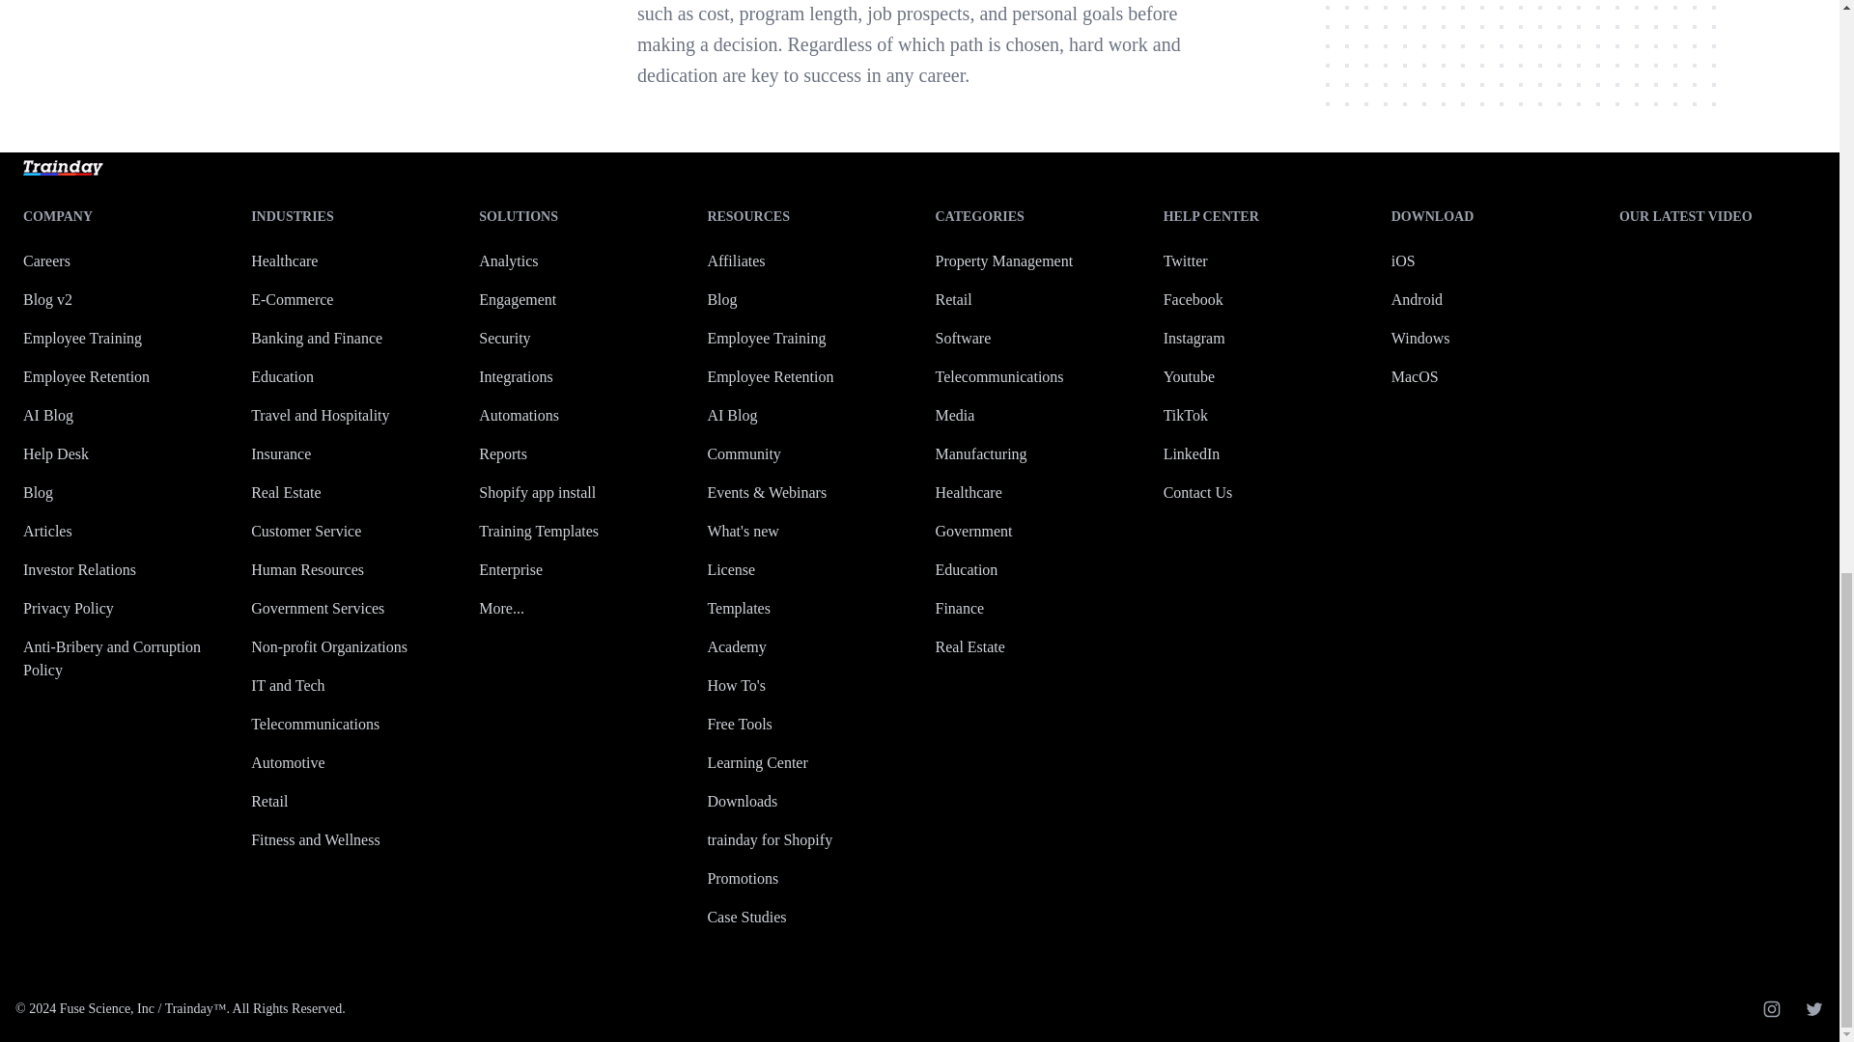 Image resolution: width=1854 pixels, height=1042 pixels. I want to click on E-Commerce, so click(292, 299).